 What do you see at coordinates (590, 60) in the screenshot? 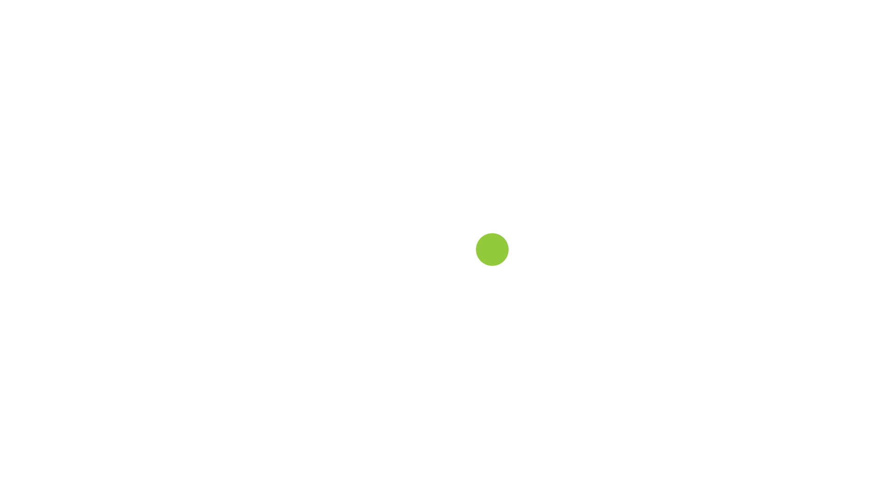
I see `ENGLISH` at bounding box center [590, 60].